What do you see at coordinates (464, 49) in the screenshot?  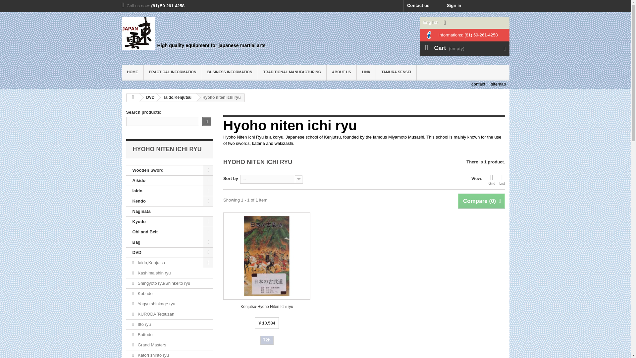 I see `View my shopping cart` at bounding box center [464, 49].